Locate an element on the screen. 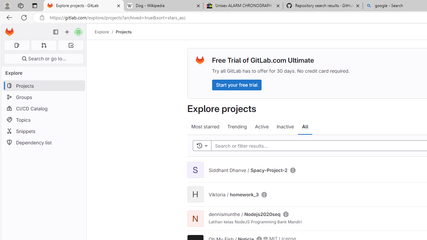 Image resolution: width=427 pixels, height=240 pixels. Siddhant Dhanve / Spacy-Project-2 is located at coordinates (248, 170).